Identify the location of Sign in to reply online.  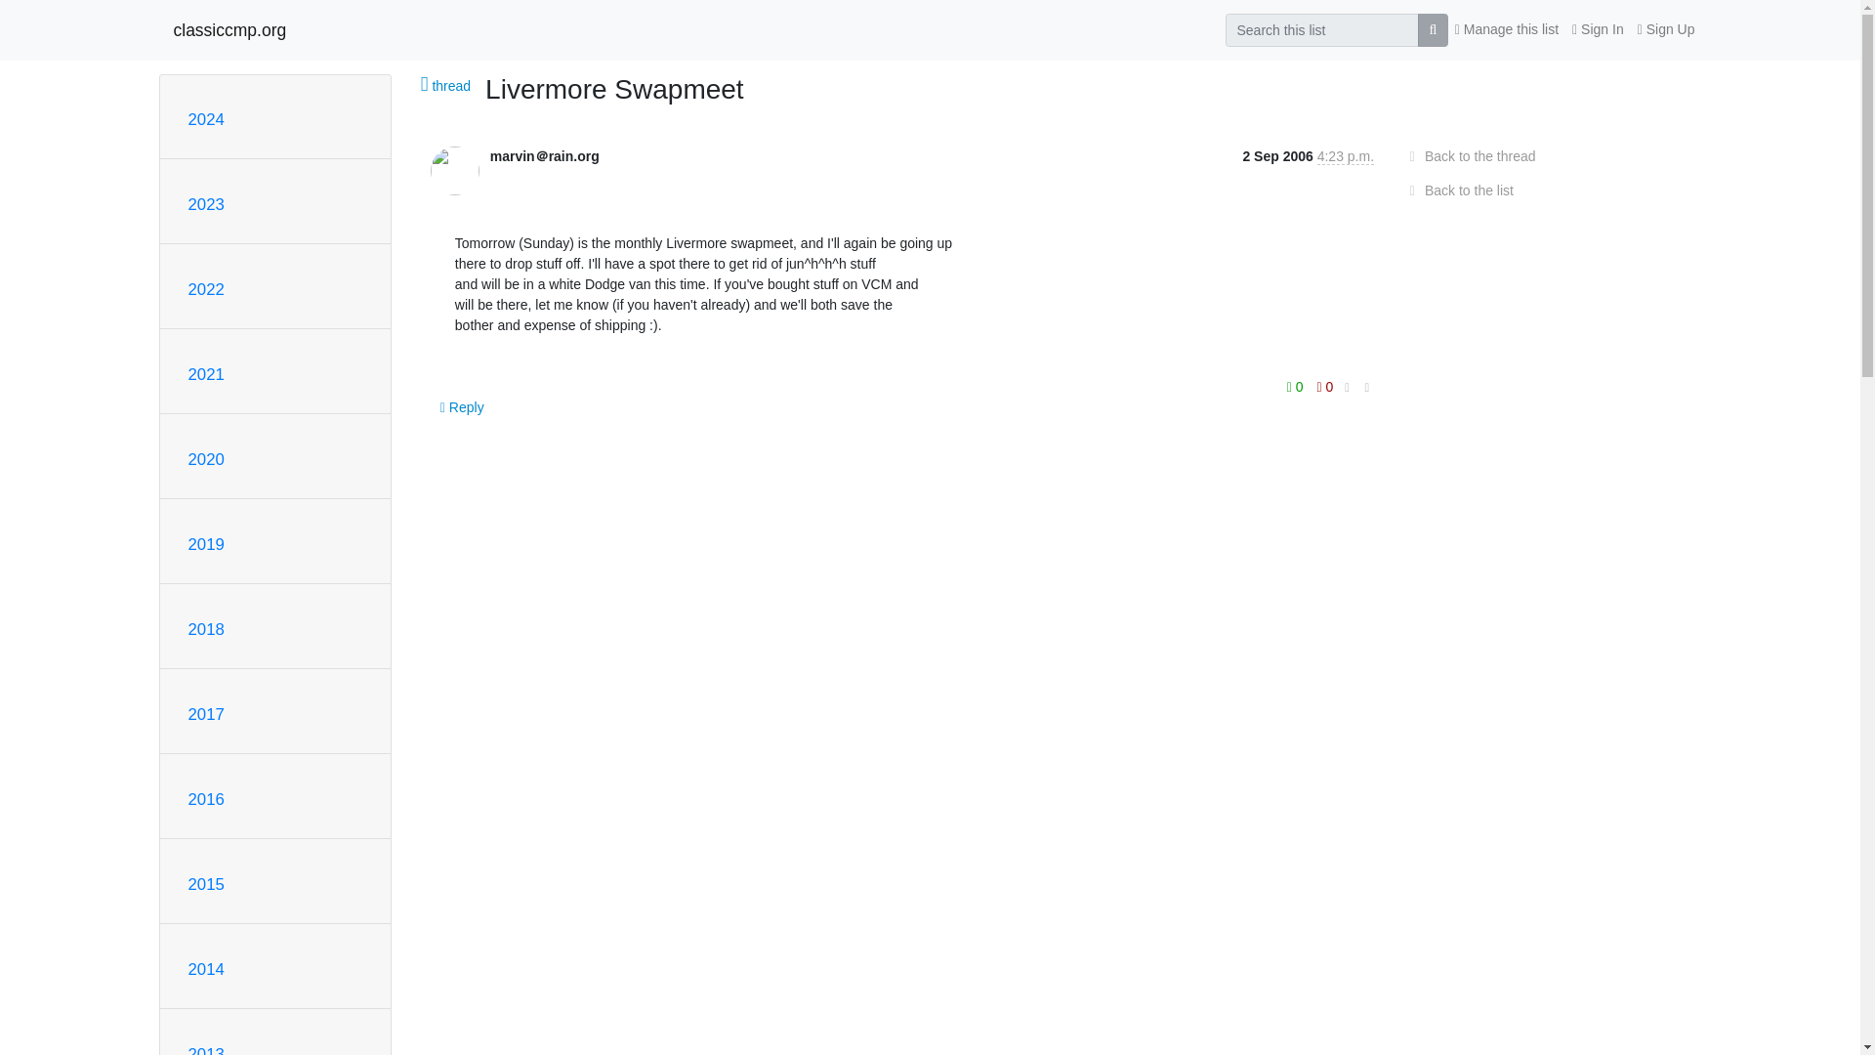
(463, 406).